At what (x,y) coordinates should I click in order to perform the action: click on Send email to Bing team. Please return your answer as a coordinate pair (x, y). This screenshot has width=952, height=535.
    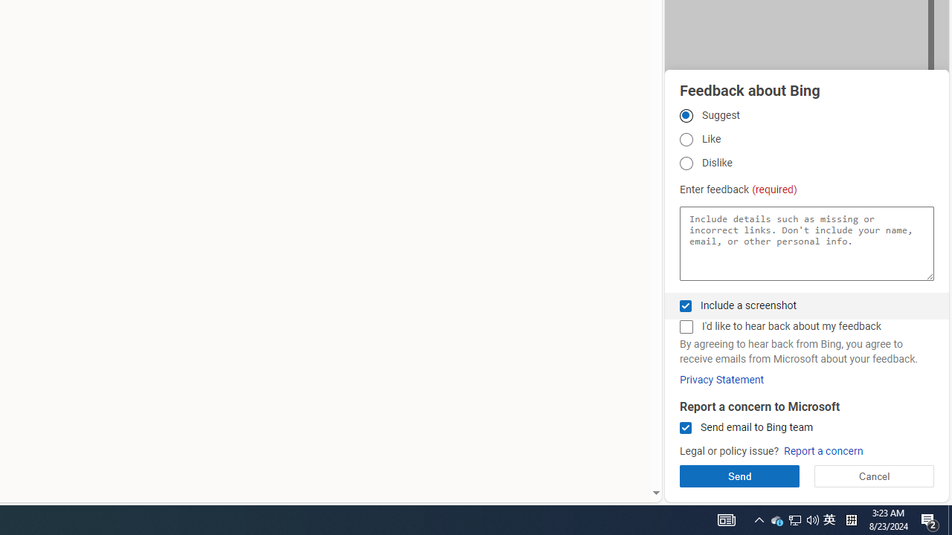
    Looking at the image, I should click on (686, 428).